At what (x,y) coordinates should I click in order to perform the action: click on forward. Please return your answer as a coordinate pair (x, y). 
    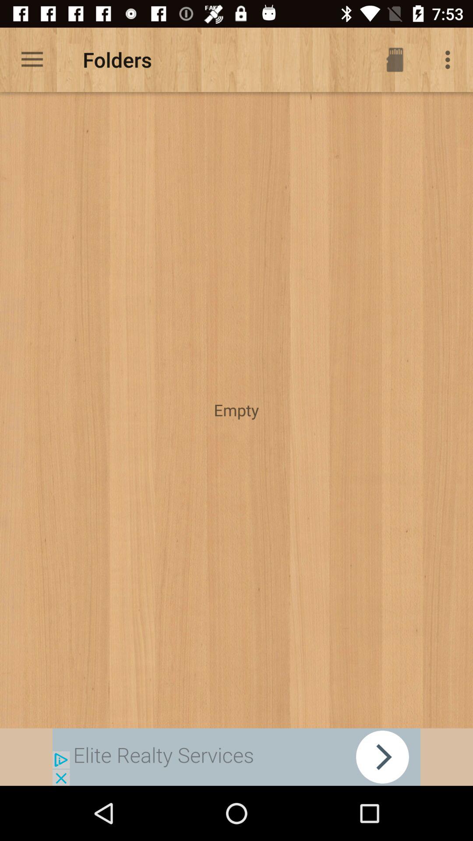
    Looking at the image, I should click on (236, 757).